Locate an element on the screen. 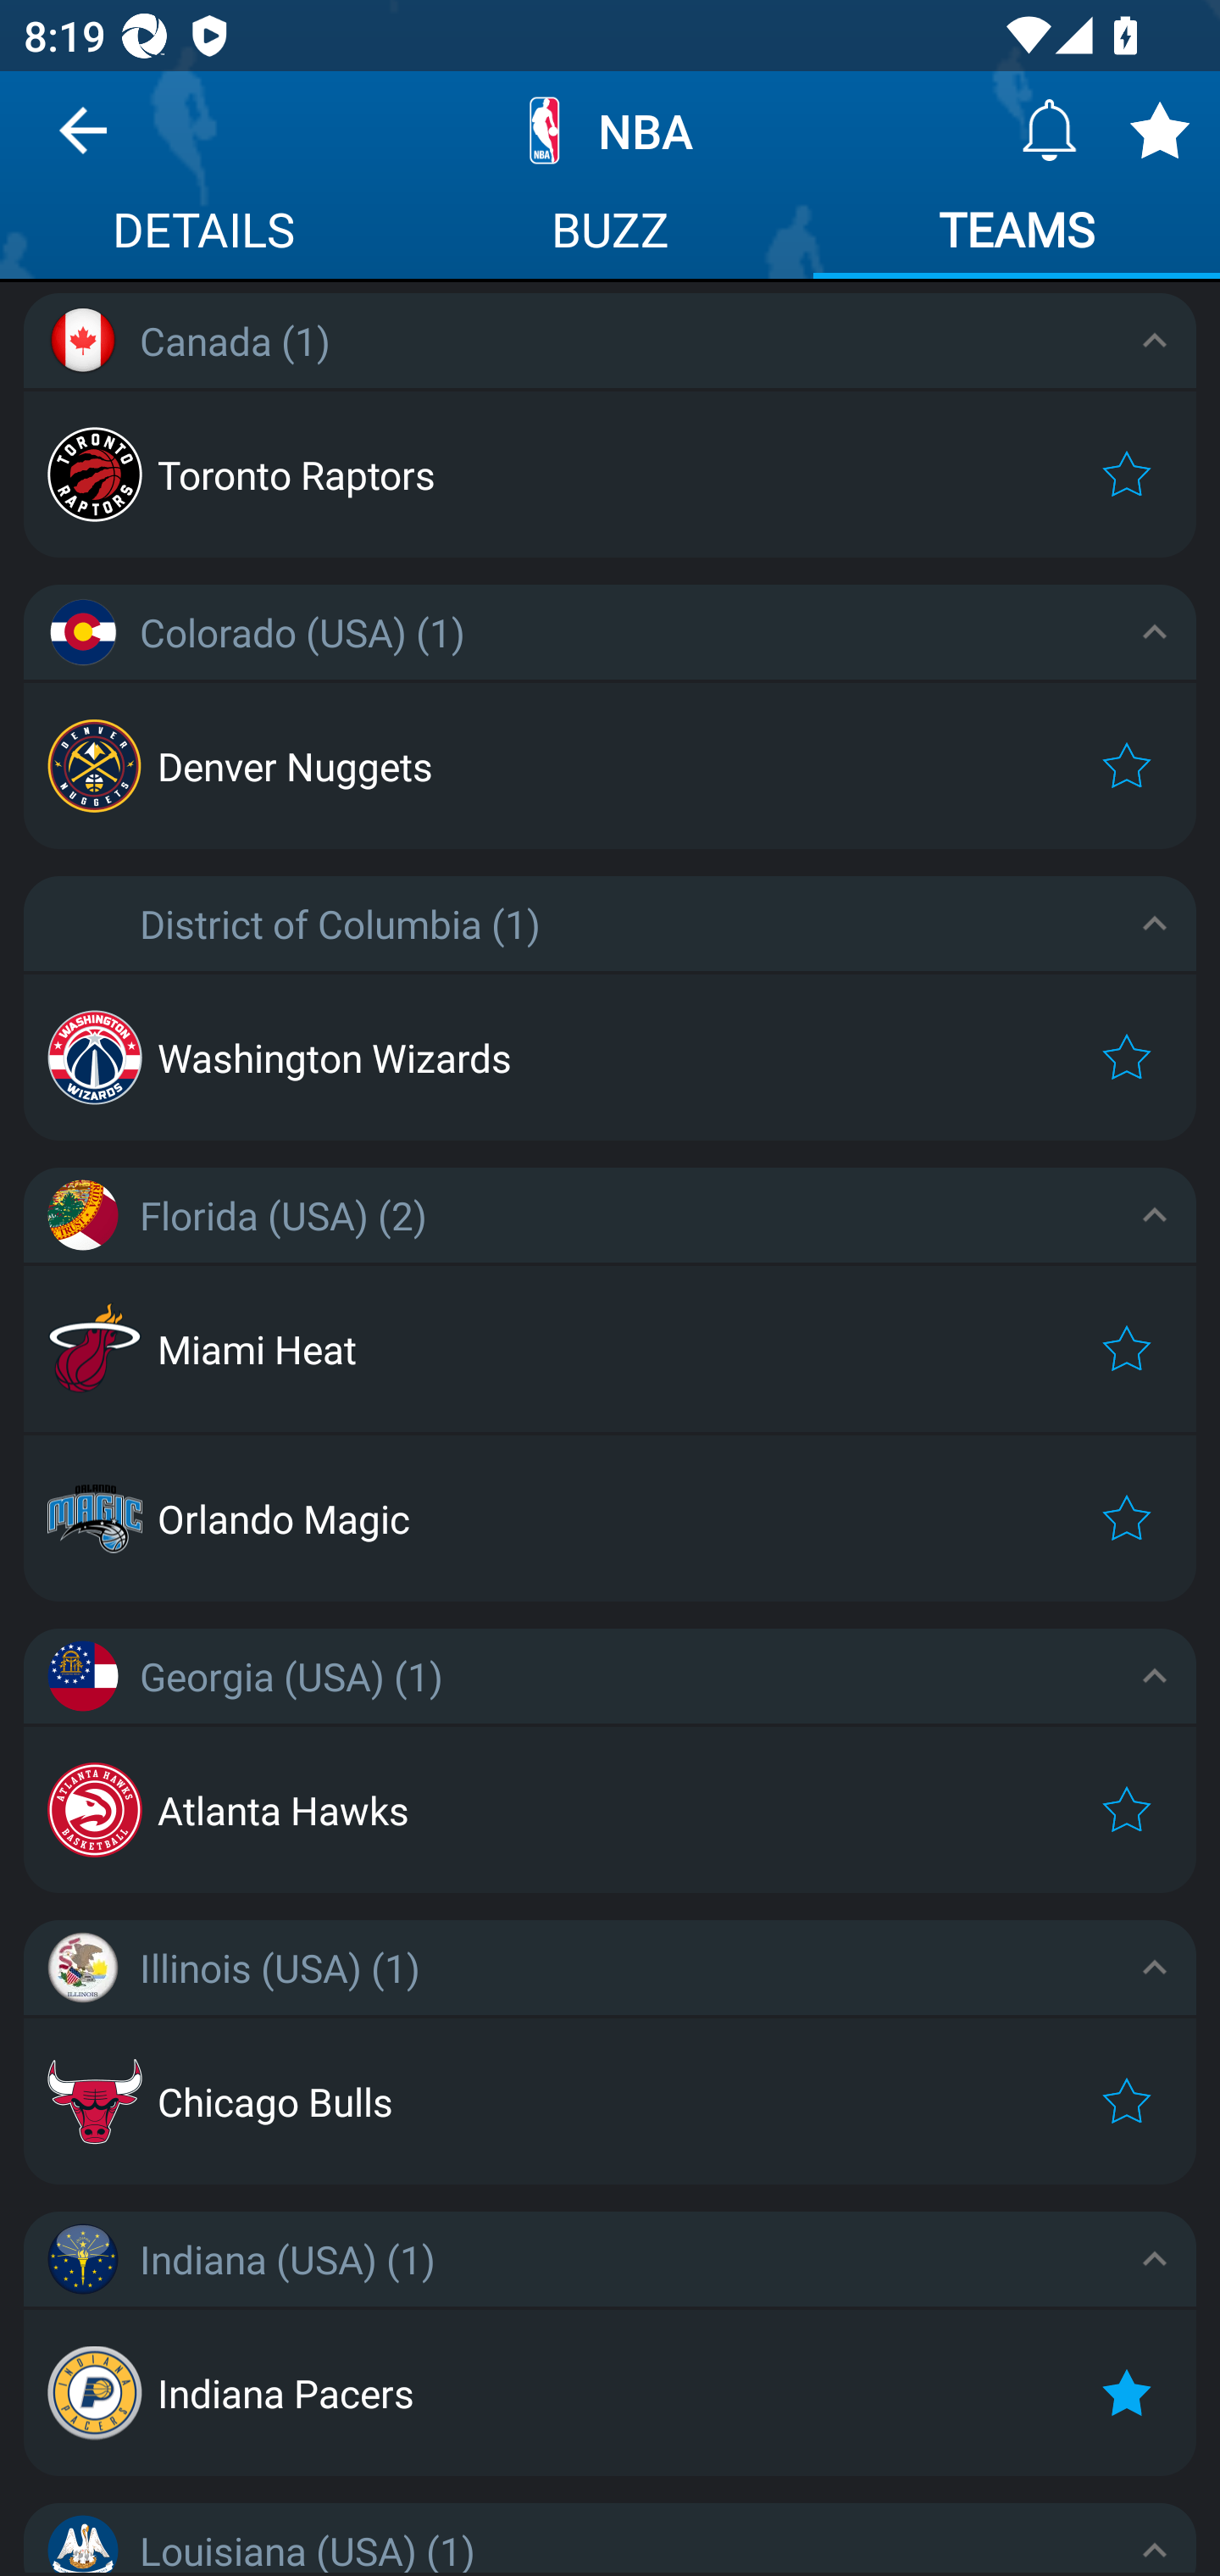 This screenshot has width=1220, height=2576. Atlanta Hawks is located at coordinates (610, 1809).